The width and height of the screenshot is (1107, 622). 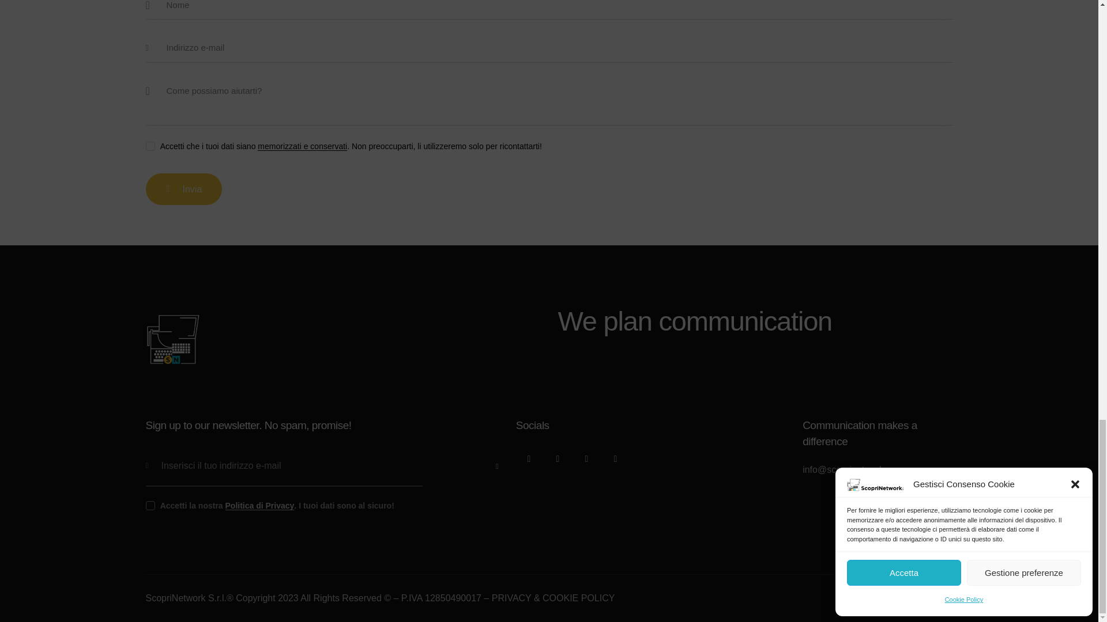 I want to click on Invia, so click(x=183, y=189).